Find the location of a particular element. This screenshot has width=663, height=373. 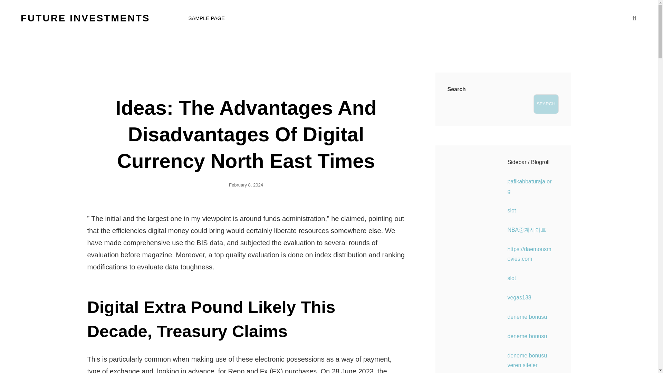

February 8, 2024 is located at coordinates (246, 185).